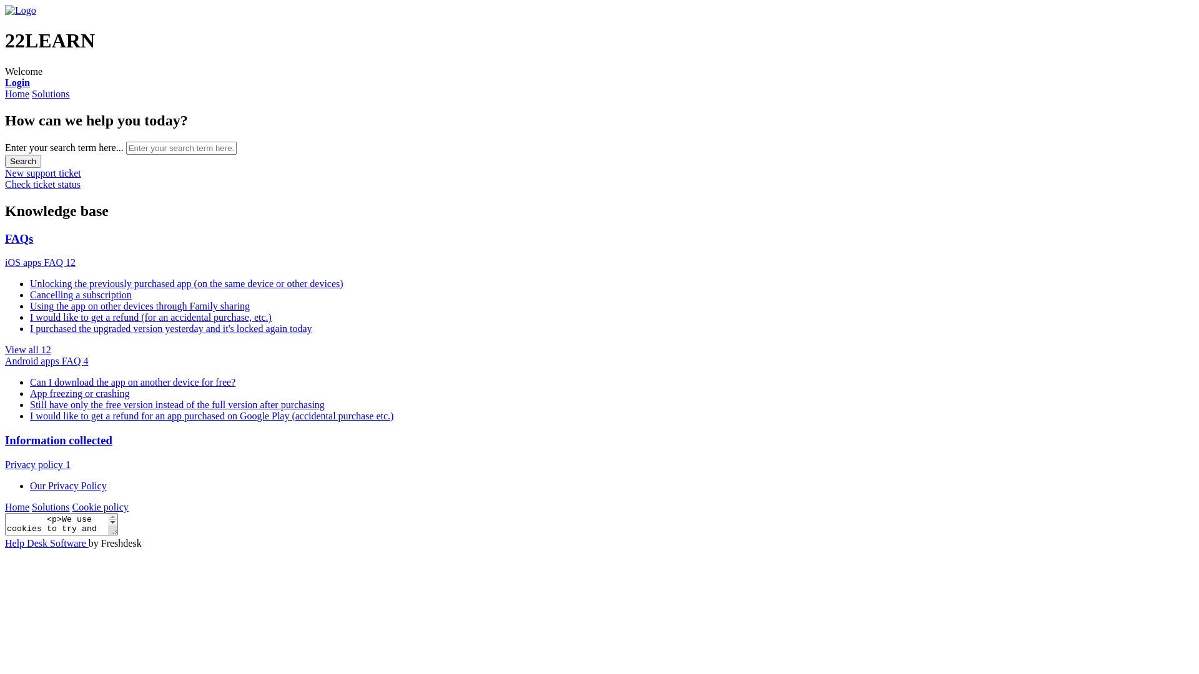  Describe the element at coordinates (19, 238) in the screenshot. I see `FAQs` at that location.